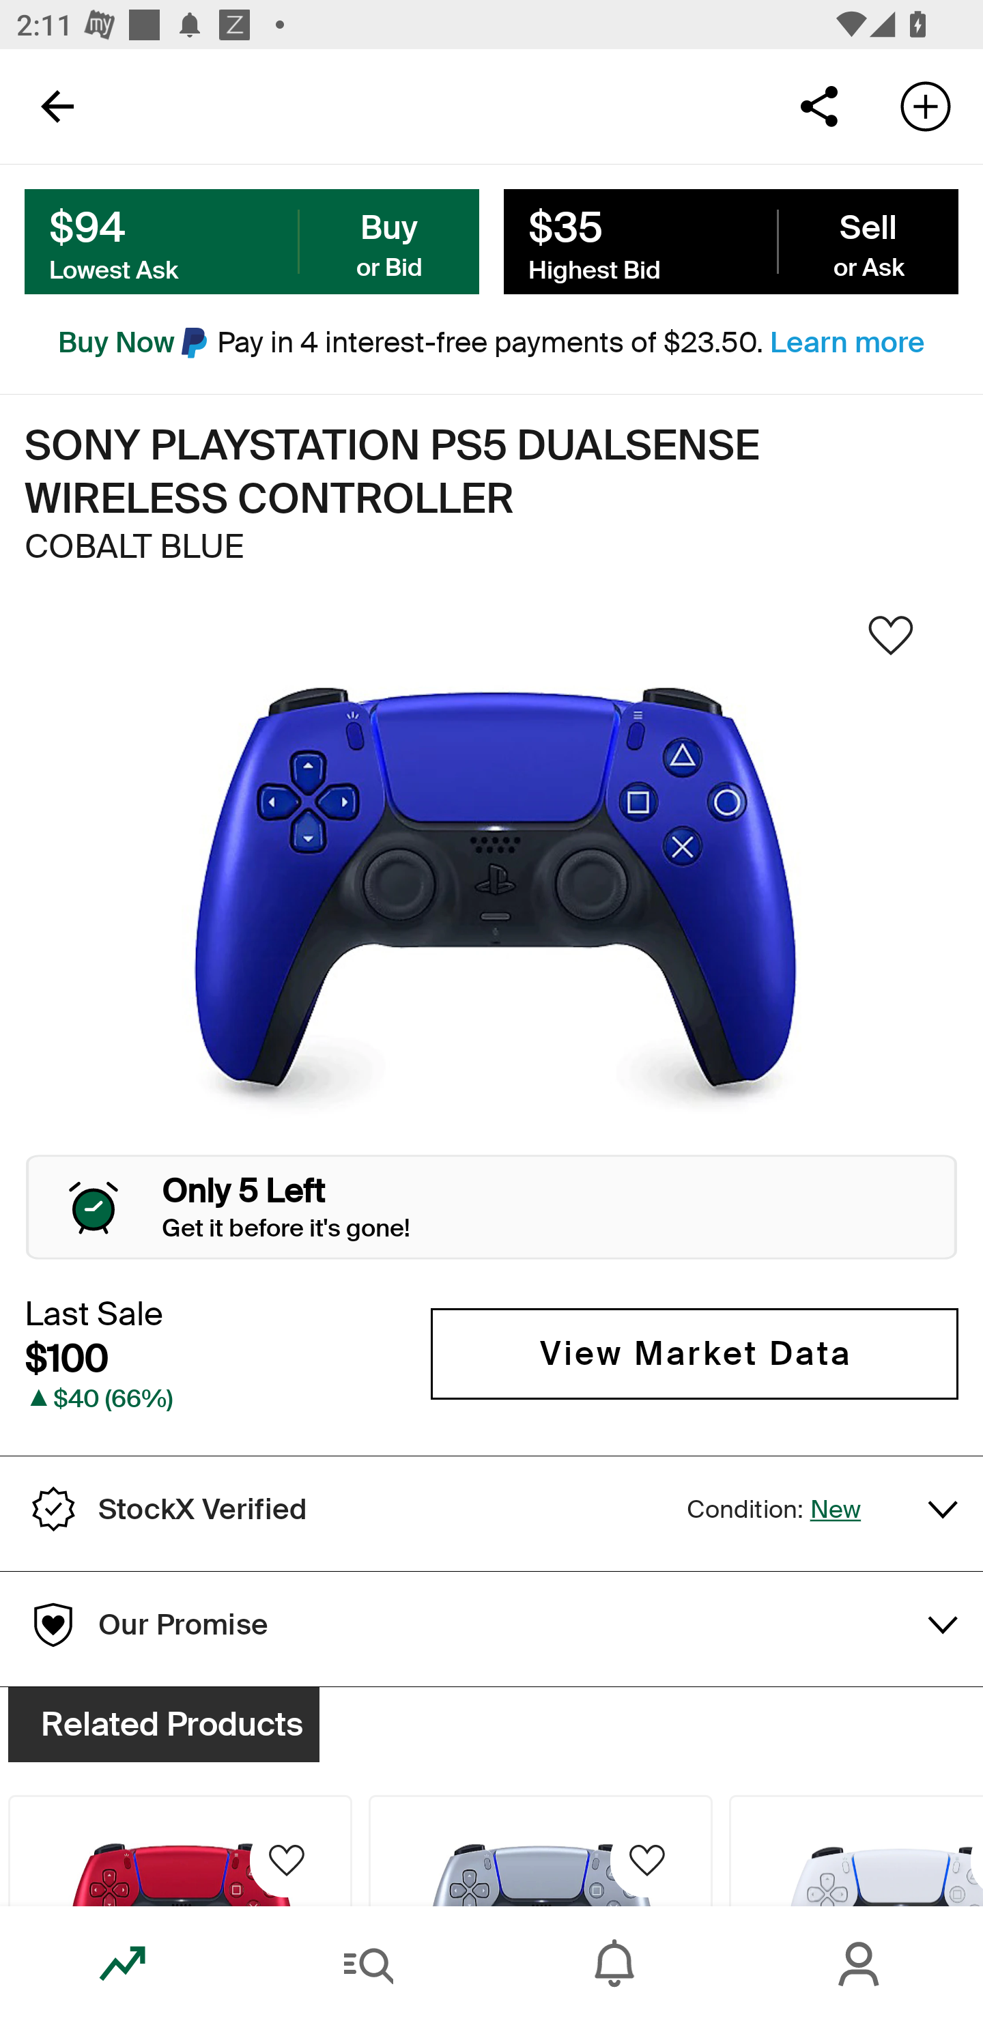 This screenshot has height=2021, width=983. What do you see at coordinates (926, 105) in the screenshot?
I see `Add` at bounding box center [926, 105].